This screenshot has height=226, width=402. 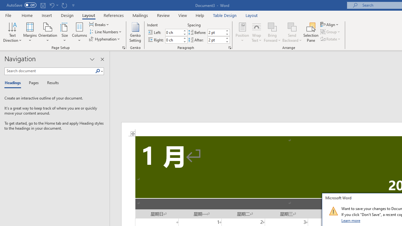 What do you see at coordinates (257, 32) in the screenshot?
I see `Wrap Text` at bounding box center [257, 32].